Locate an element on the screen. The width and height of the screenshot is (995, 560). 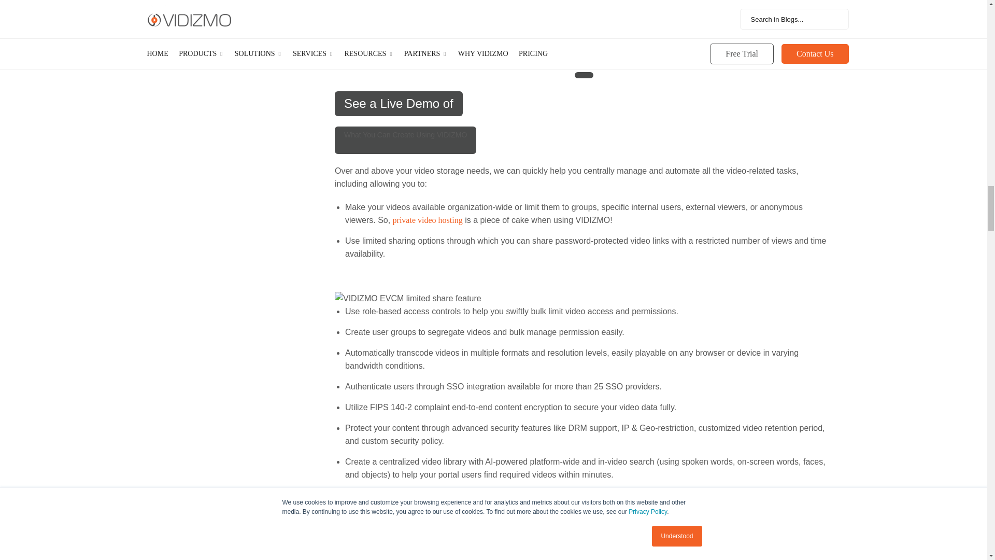
See a Live Demo of  What You Can Create Using VIDIZMO is located at coordinates (584, 75).